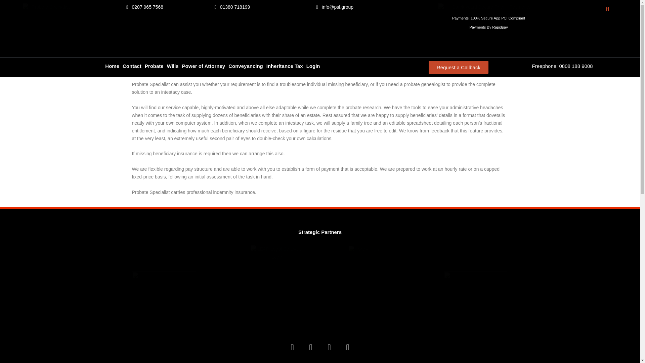 The height and width of the screenshot is (363, 645). What do you see at coordinates (230, 7) in the screenshot?
I see `01380 718199` at bounding box center [230, 7].